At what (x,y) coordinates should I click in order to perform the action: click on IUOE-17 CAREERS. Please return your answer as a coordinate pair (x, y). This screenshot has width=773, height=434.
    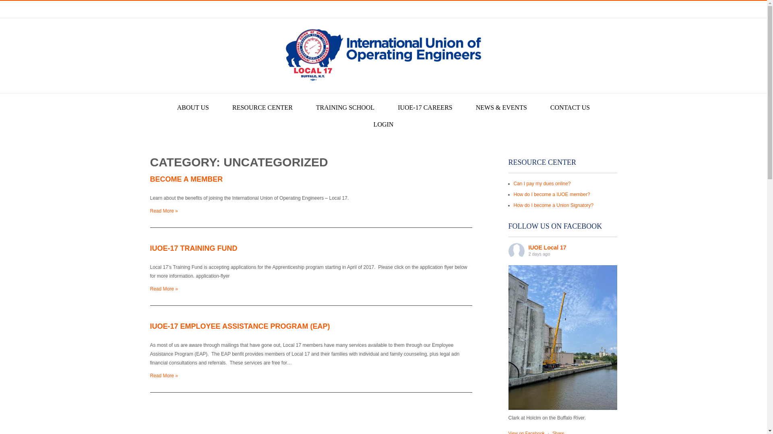
    Looking at the image, I should click on (425, 108).